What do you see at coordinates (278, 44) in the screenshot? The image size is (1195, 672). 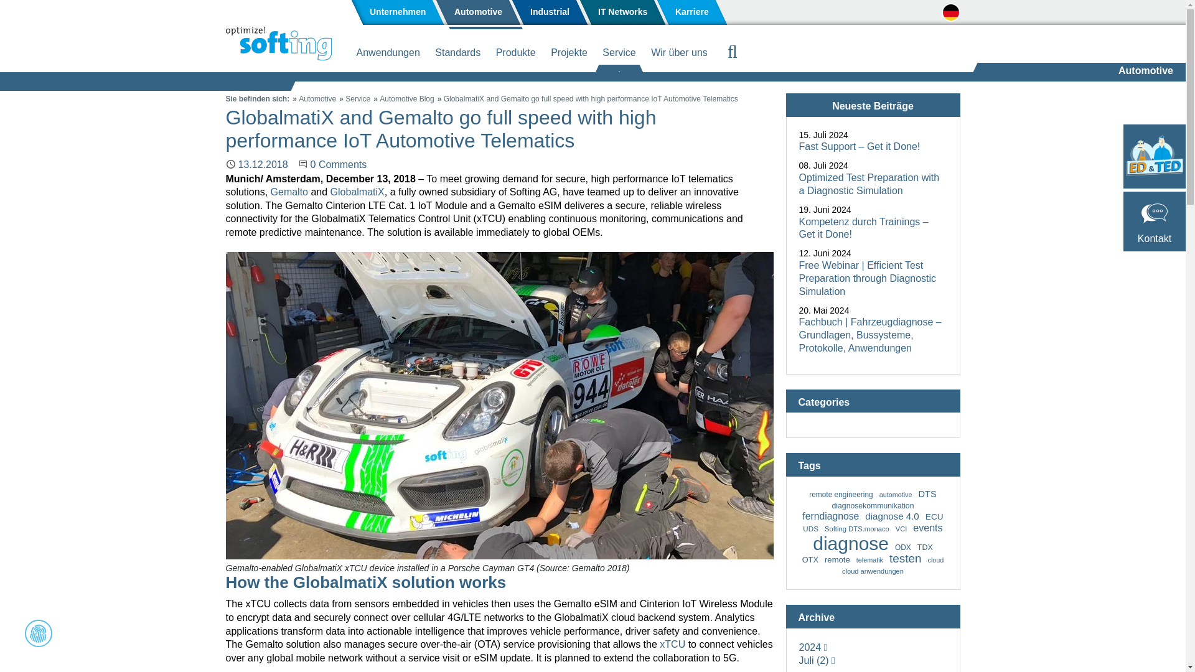 I see `Startseite` at bounding box center [278, 44].